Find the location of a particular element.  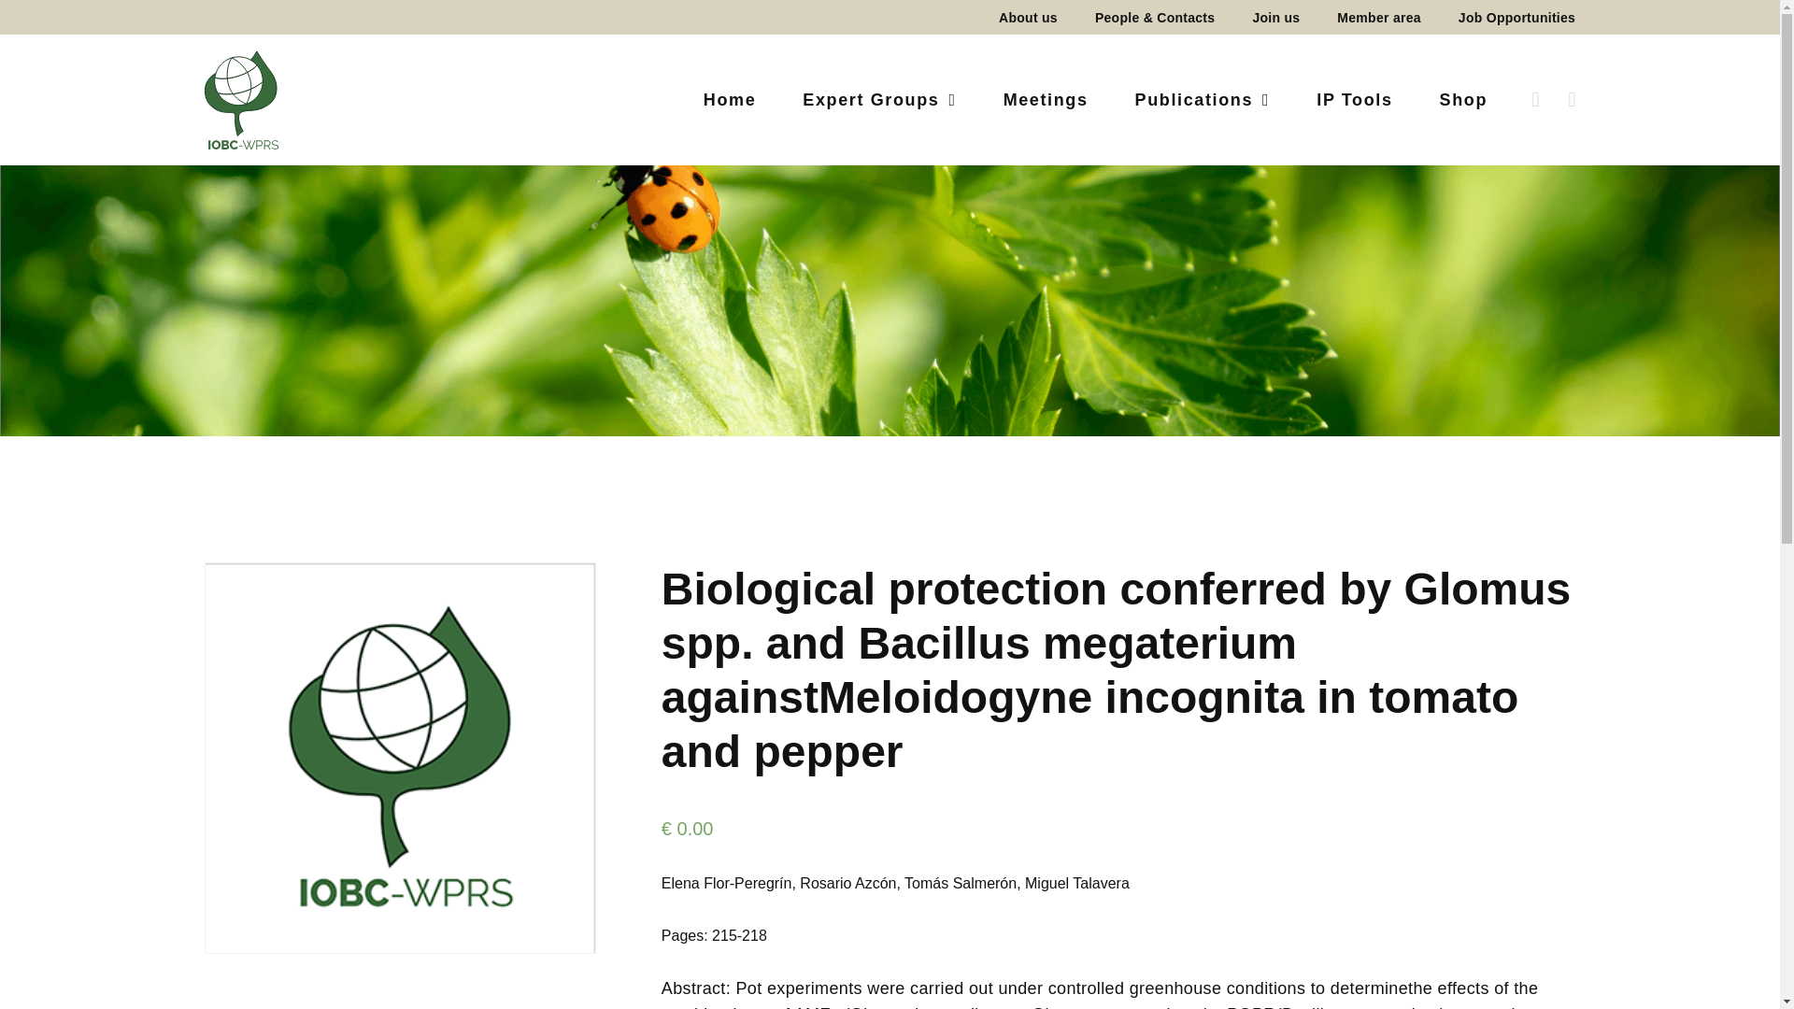

Join us is located at coordinates (1276, 17).